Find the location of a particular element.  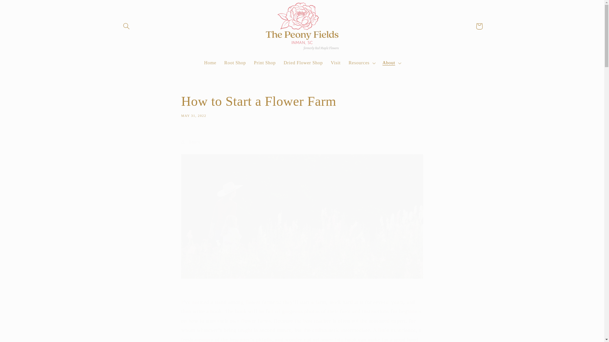

Home is located at coordinates (265, 63).